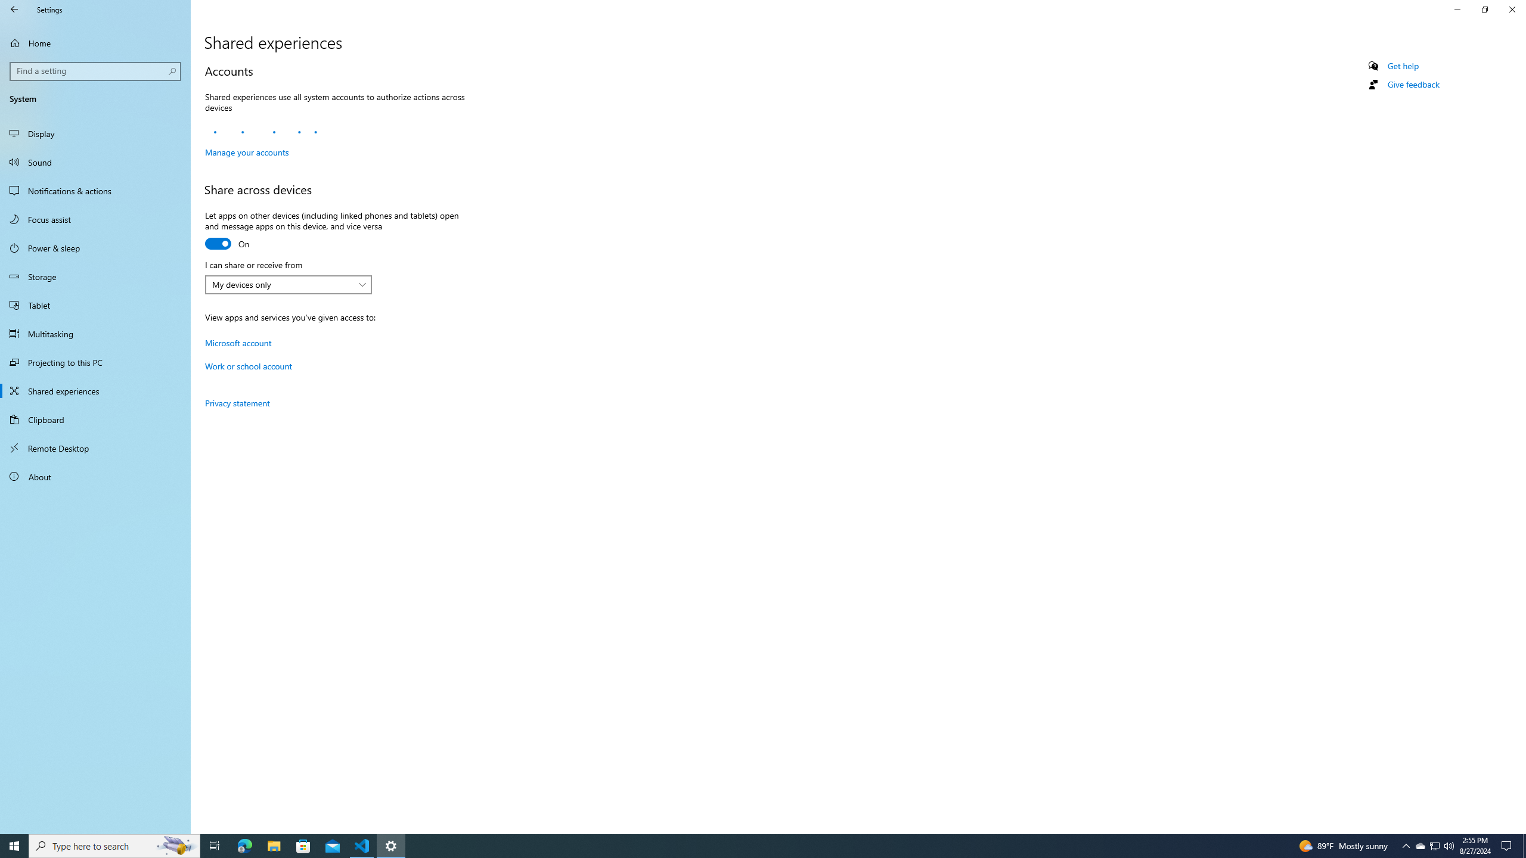  I want to click on Notification Chevron, so click(1406, 846).